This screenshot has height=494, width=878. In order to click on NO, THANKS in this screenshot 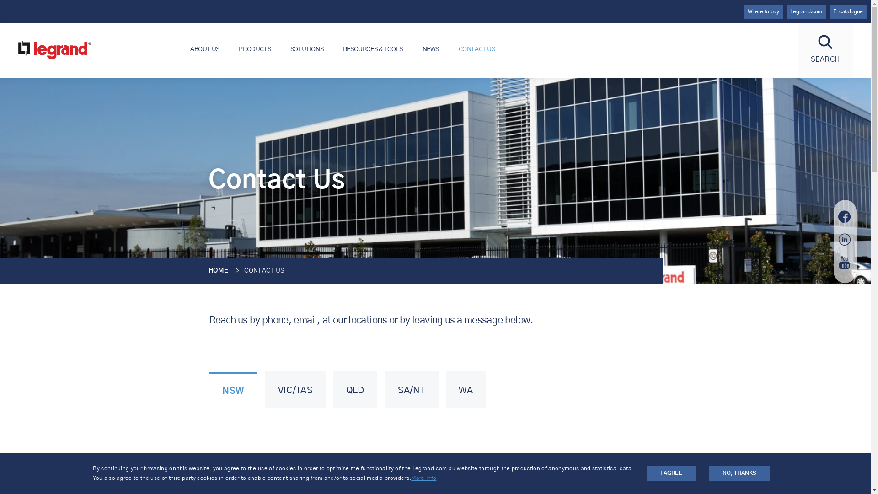, I will do `click(739, 473)`.